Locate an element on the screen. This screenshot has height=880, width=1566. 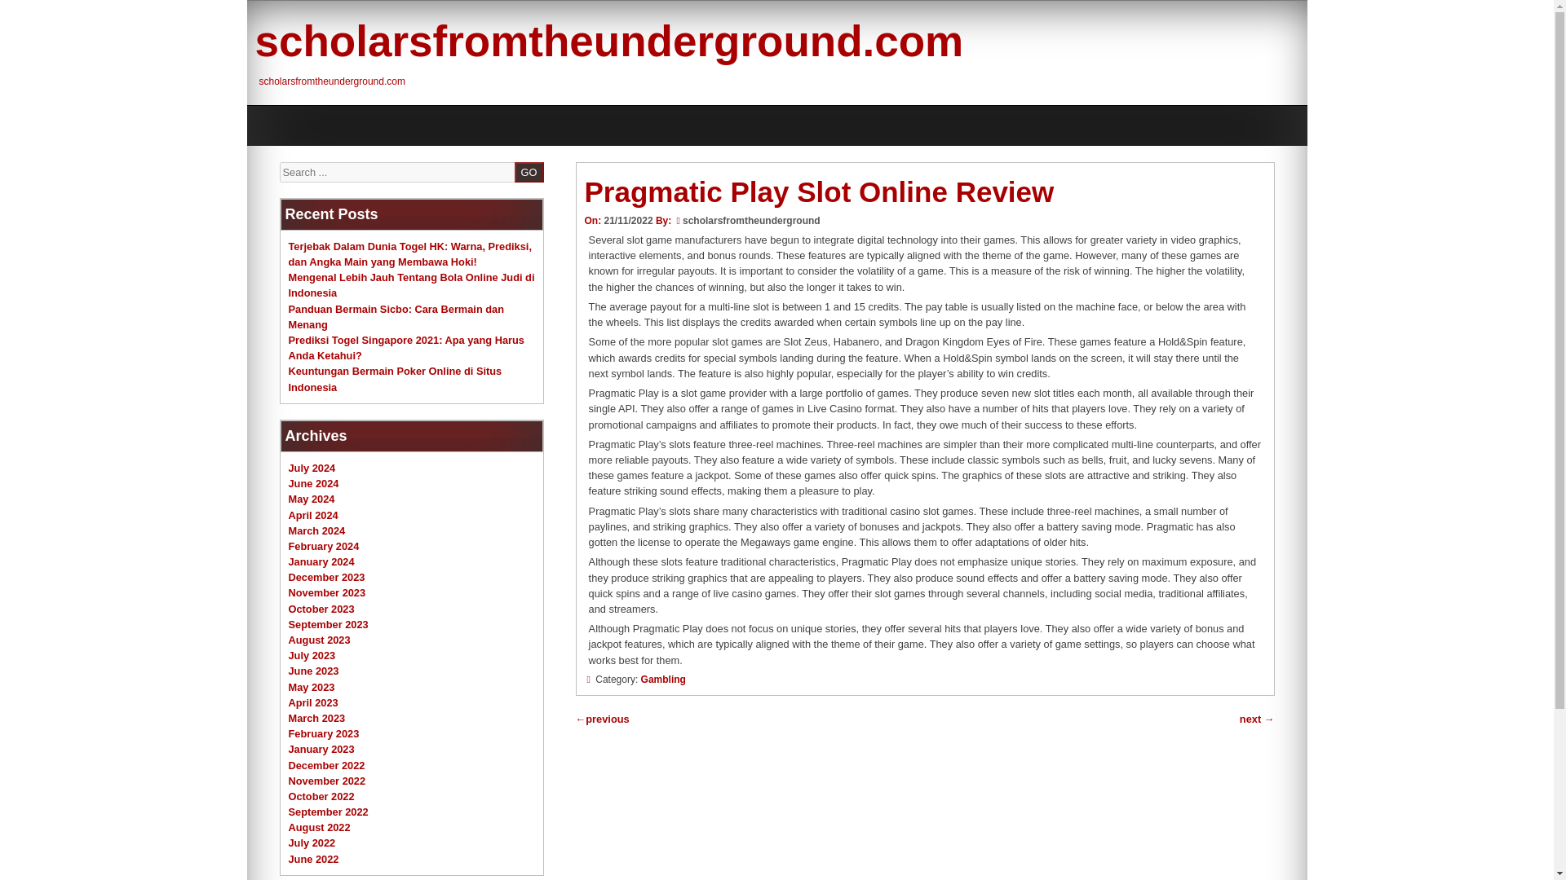
March 2023 is located at coordinates (316, 717).